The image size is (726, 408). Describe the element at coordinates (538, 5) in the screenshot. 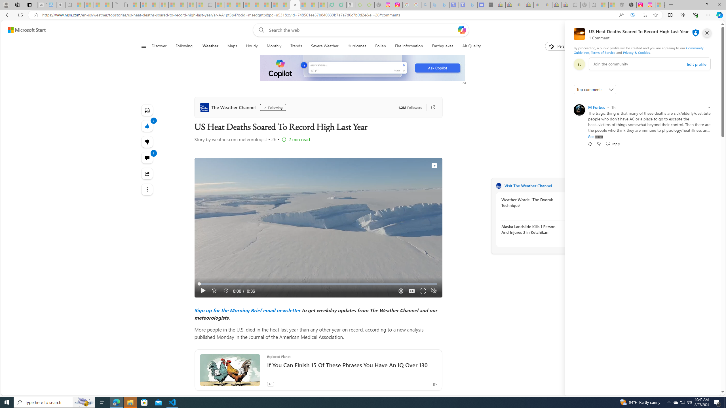

I see `Threats and offensive language policy | eBay - Sleeping` at that location.